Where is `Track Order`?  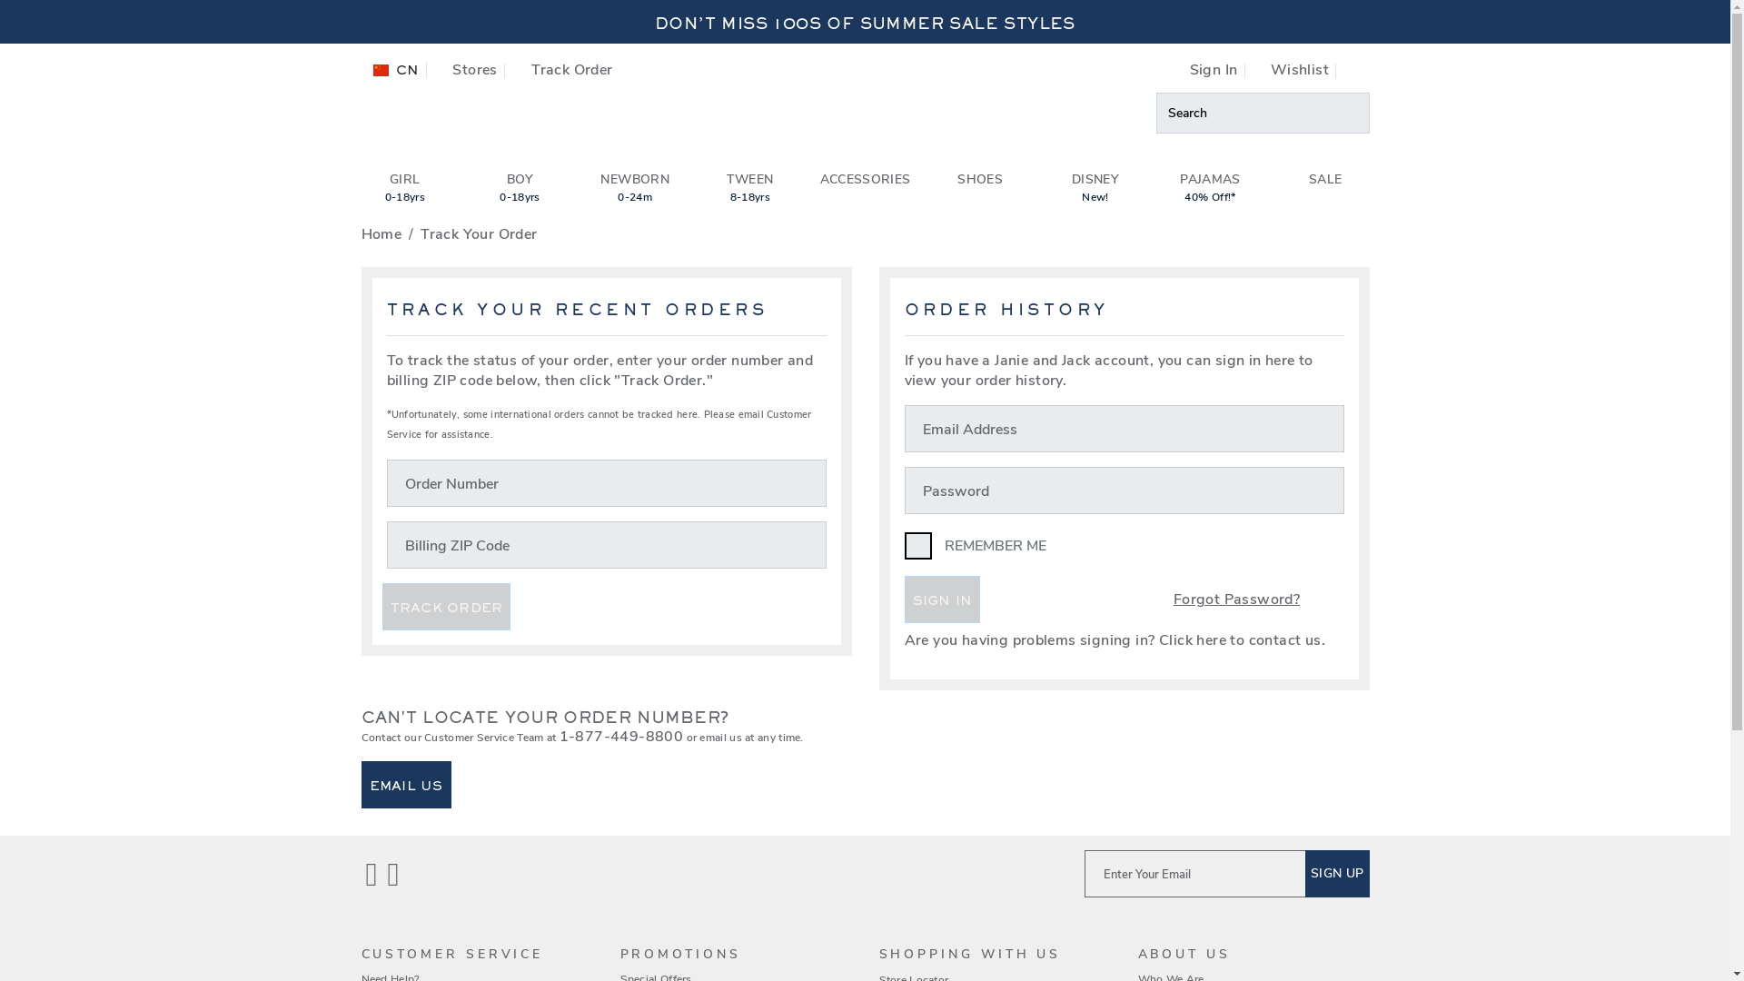 Track Order is located at coordinates (571, 69).